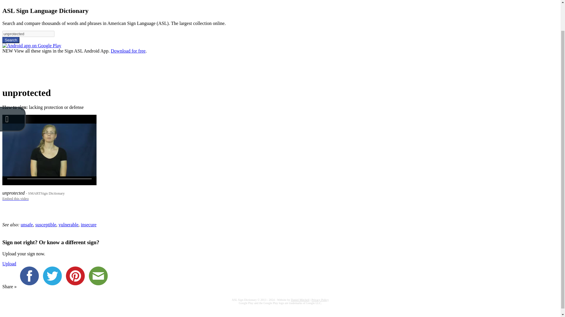 The width and height of the screenshot is (565, 317). What do you see at coordinates (320, 300) in the screenshot?
I see `Privacy Policy` at bounding box center [320, 300].